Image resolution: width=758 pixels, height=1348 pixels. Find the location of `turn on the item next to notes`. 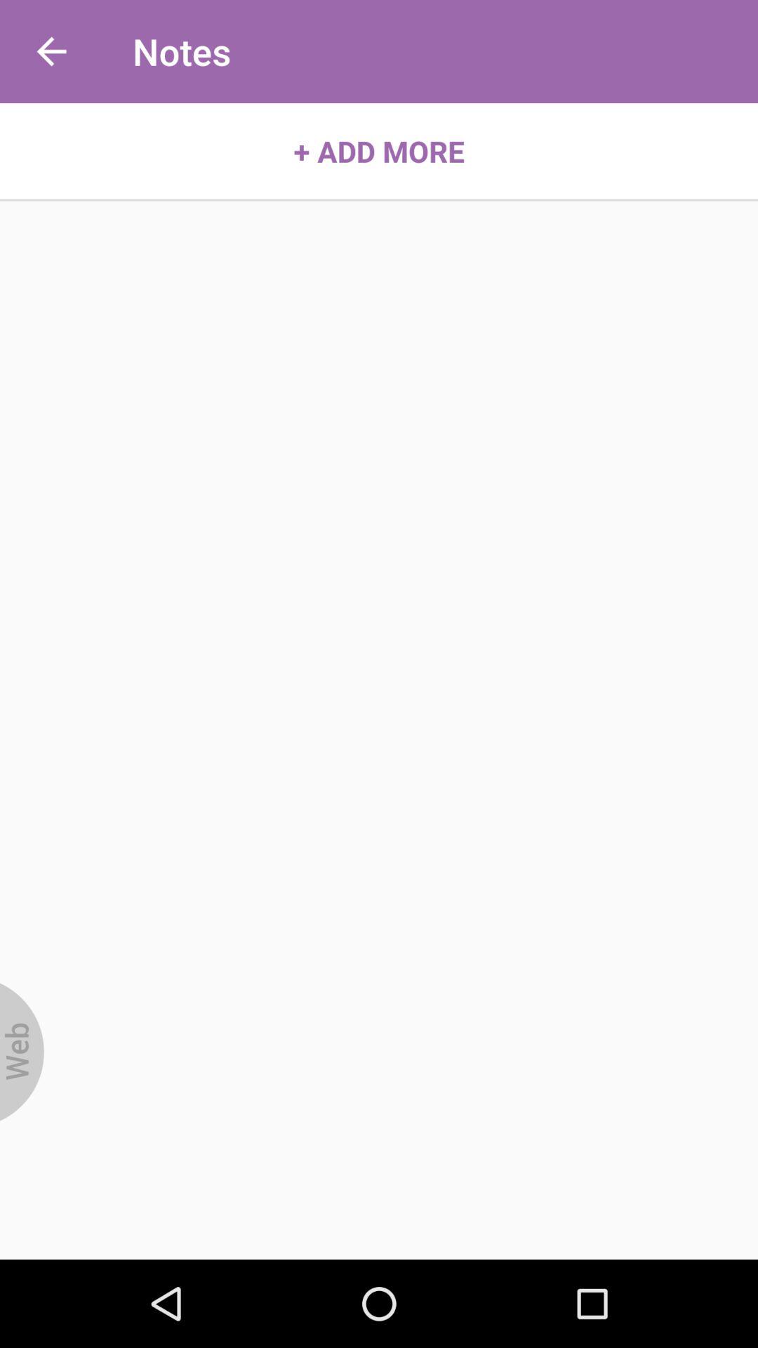

turn on the item next to notes is located at coordinates (51, 52).